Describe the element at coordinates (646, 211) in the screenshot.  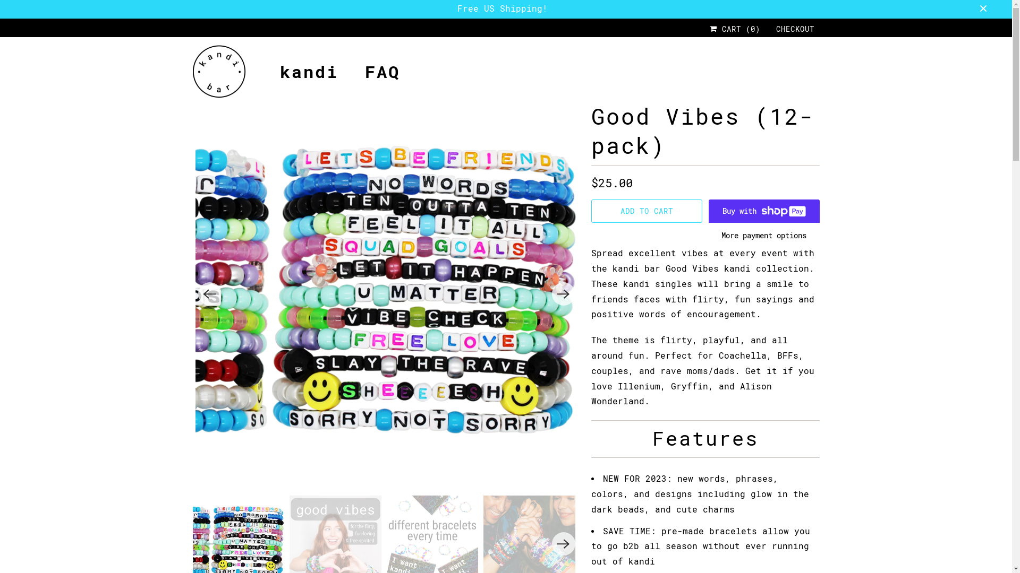
I see `ADD TO CART` at that location.